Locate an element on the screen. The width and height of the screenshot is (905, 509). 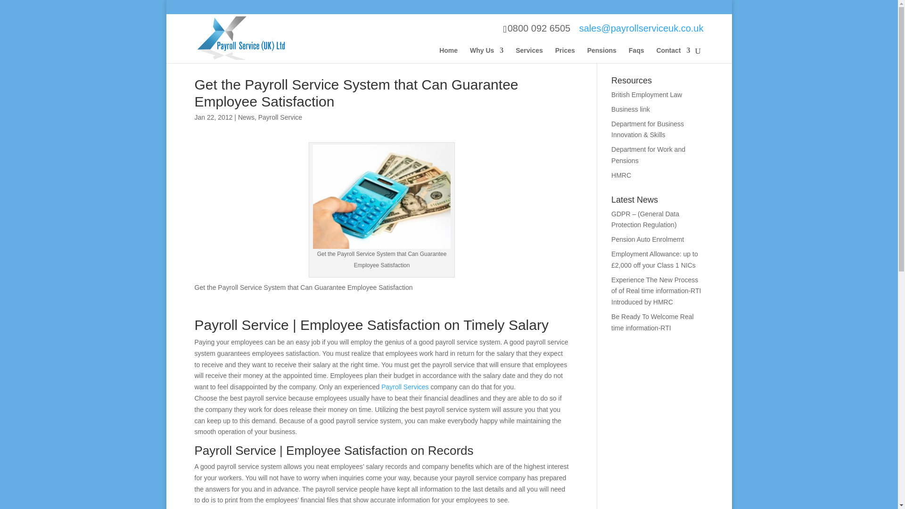
Pensions is located at coordinates (601, 55).